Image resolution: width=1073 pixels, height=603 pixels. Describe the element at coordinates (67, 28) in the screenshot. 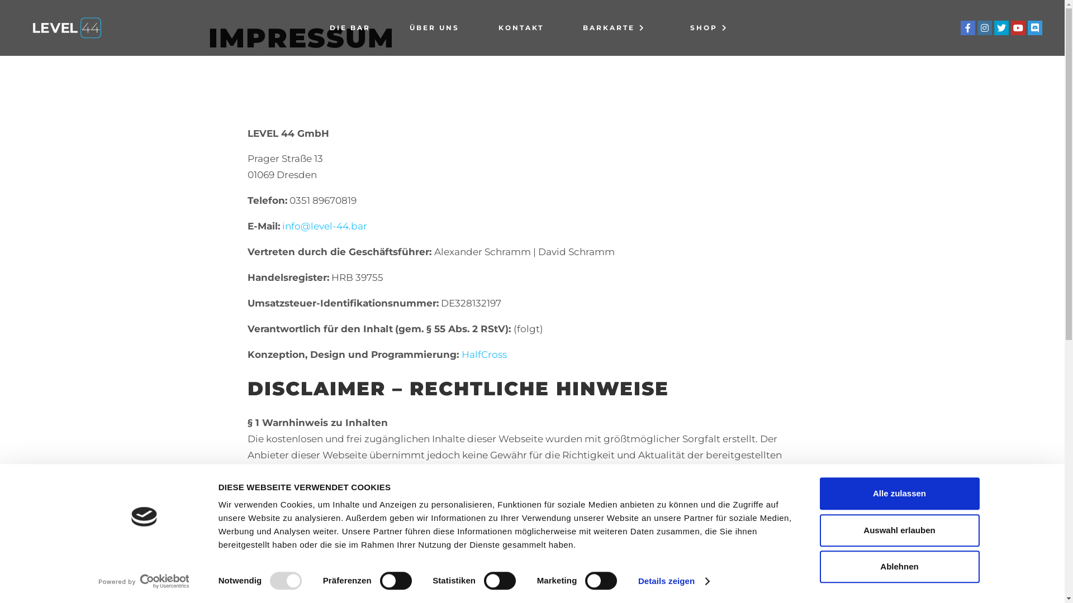

I see `LEVEL 44` at that location.